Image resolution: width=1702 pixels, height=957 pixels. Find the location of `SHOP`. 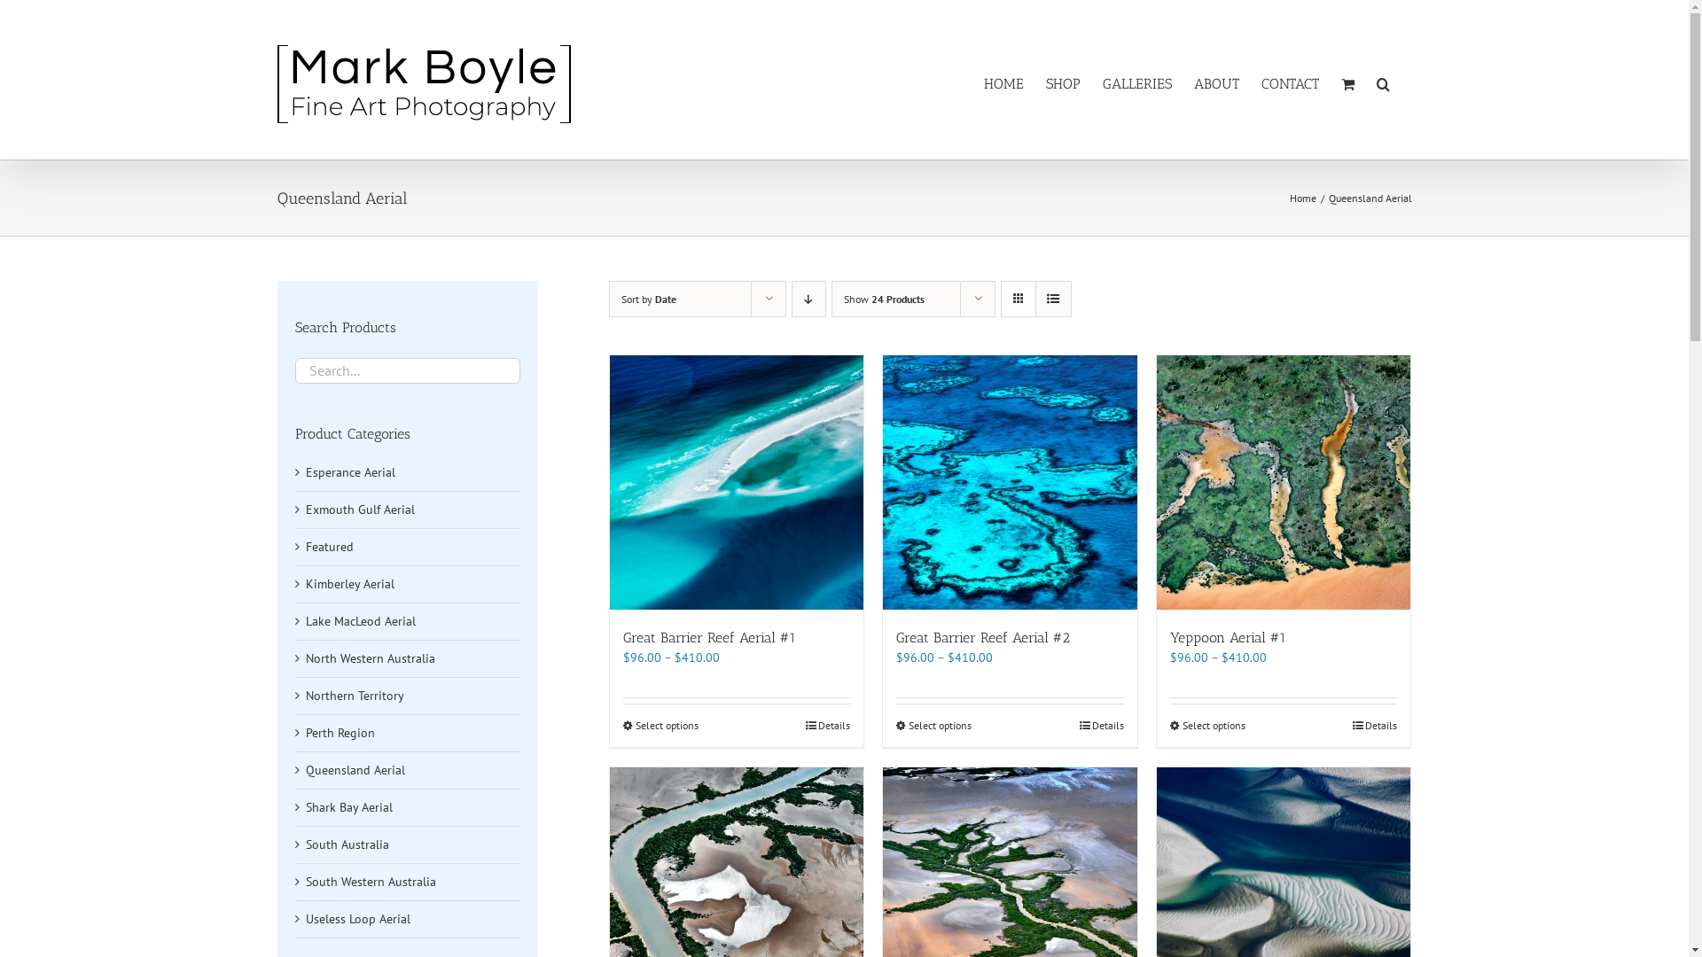

SHOP is located at coordinates (1064, 84).